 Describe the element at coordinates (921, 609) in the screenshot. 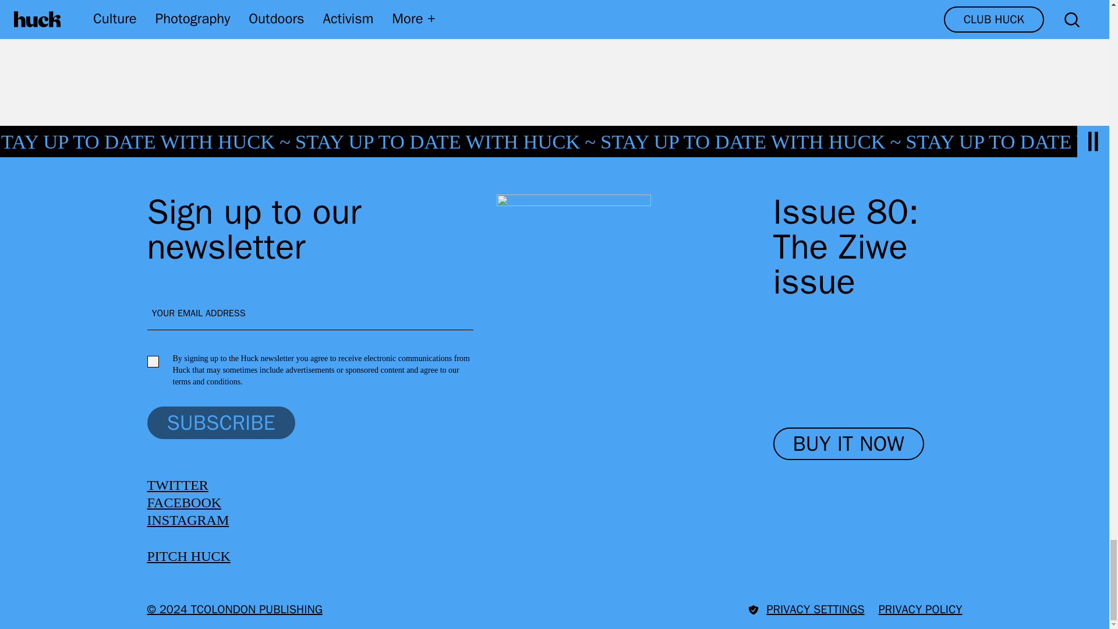

I see `PRIVACY POLICY` at that location.